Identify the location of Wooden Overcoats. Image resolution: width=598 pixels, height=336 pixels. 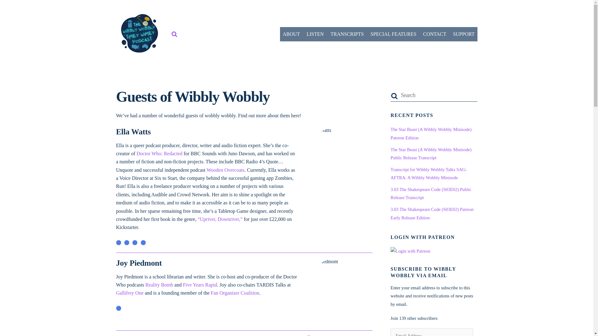
(225, 170).